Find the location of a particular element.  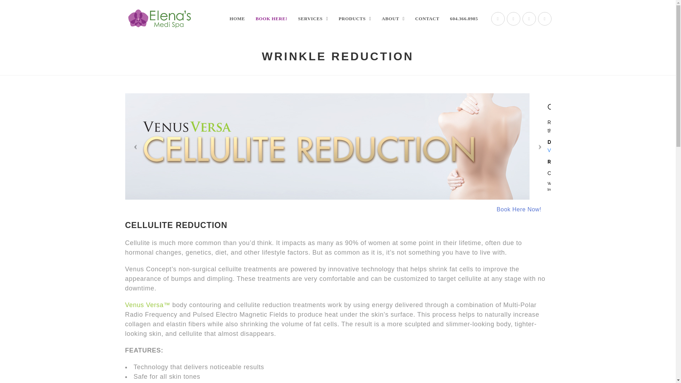

PRODUCTS is located at coordinates (355, 18).